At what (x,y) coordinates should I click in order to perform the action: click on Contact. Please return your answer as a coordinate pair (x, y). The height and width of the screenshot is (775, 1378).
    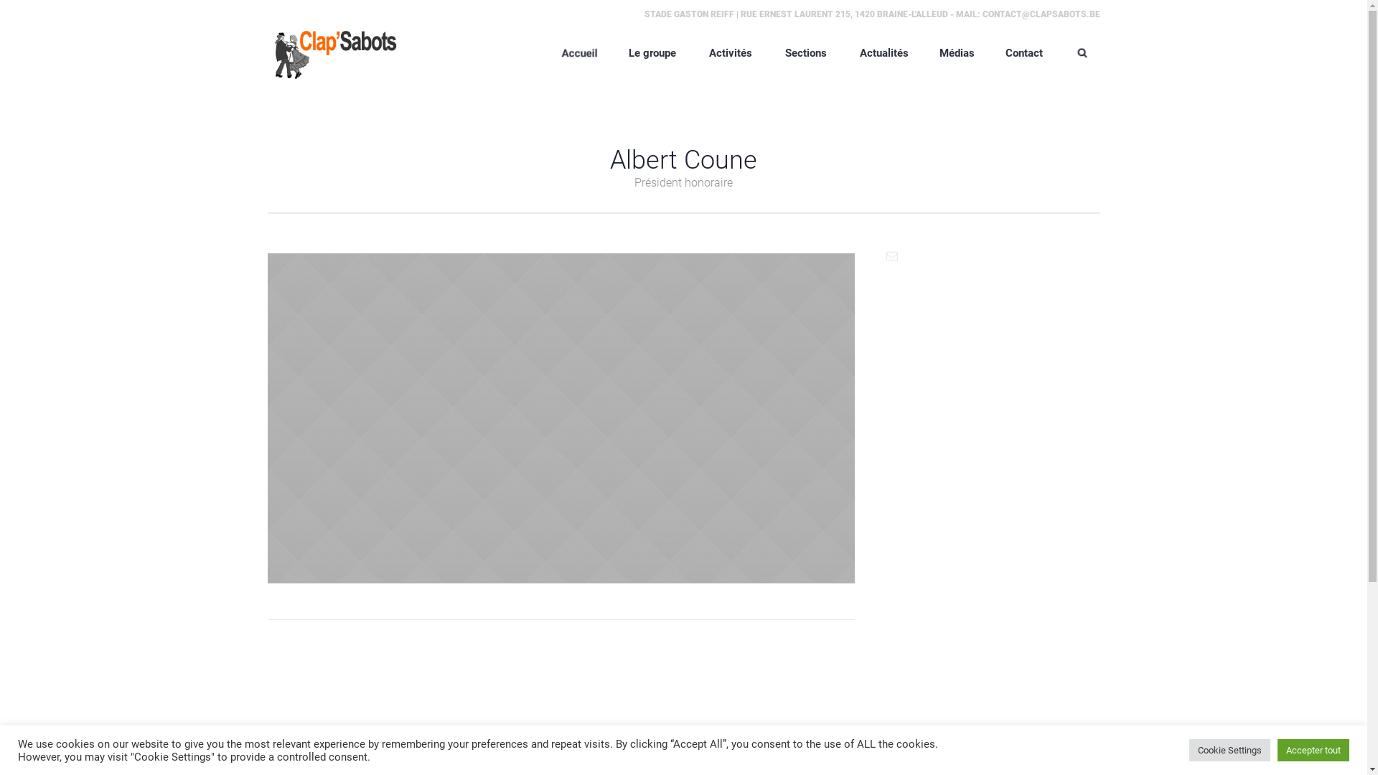
    Looking at the image, I should click on (1021, 52).